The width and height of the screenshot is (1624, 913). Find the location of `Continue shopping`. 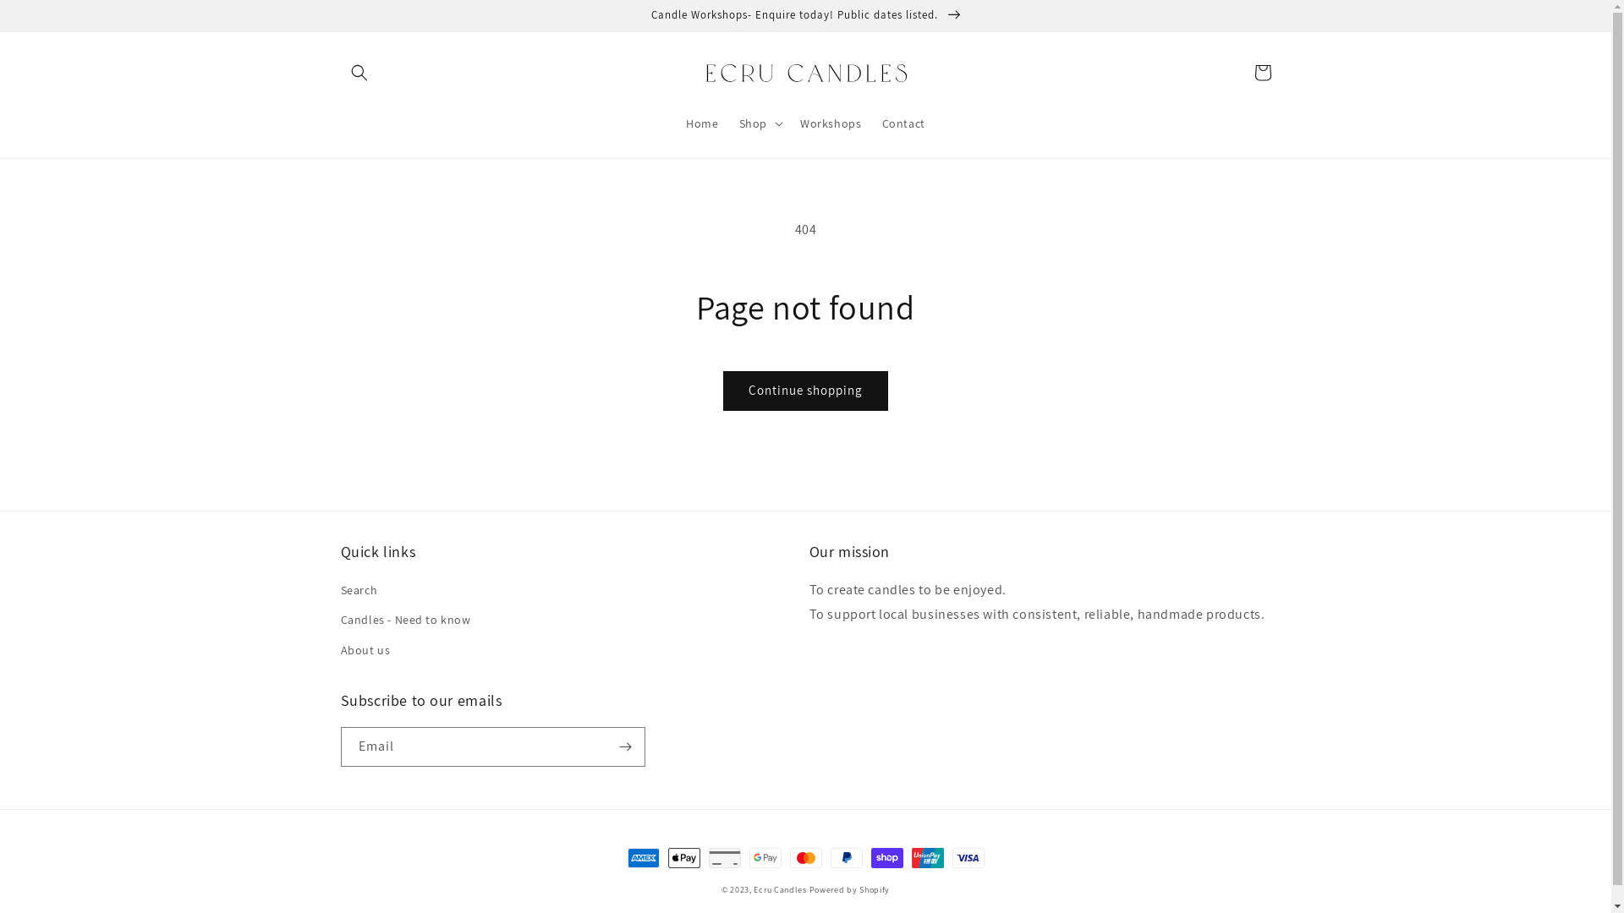

Continue shopping is located at coordinates (805, 391).